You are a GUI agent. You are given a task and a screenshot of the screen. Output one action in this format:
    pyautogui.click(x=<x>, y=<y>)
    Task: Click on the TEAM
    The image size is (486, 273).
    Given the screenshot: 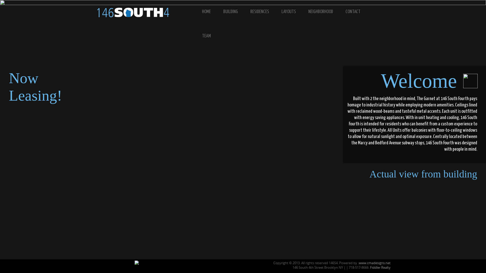 What is the action you would take?
    pyautogui.click(x=210, y=36)
    